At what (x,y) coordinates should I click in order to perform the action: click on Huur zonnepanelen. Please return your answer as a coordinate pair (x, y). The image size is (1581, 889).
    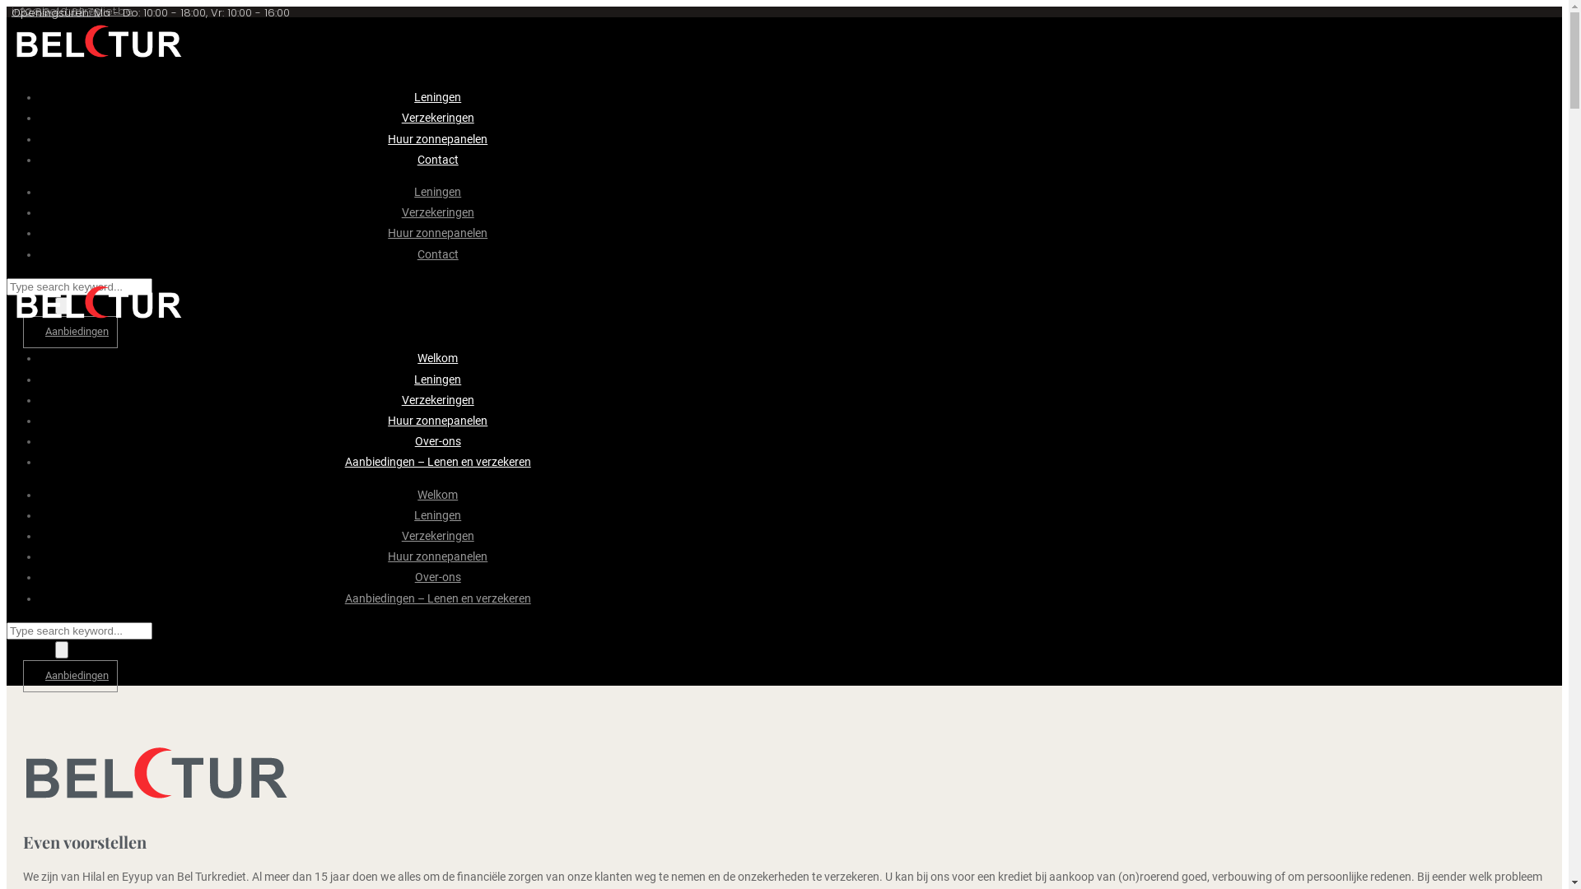
    Looking at the image, I should click on (438, 139).